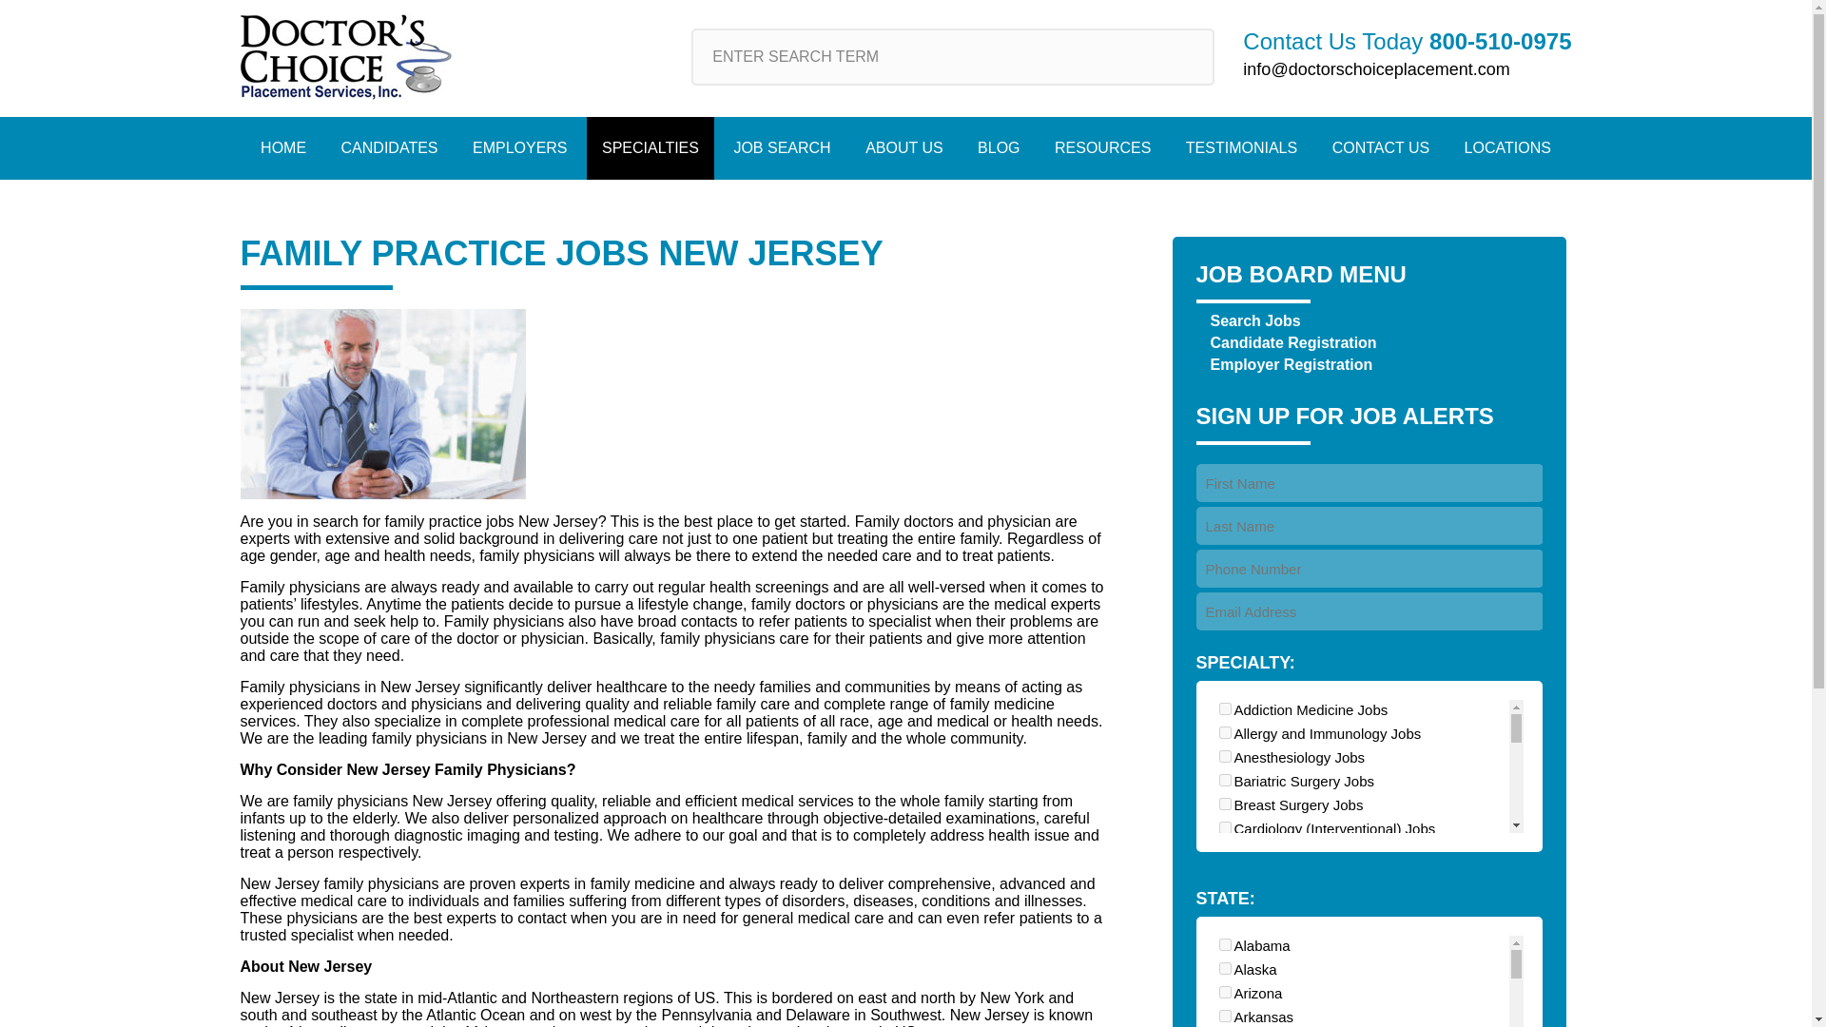 The width and height of the screenshot is (1826, 1027). I want to click on SPECIALTIES, so click(650, 148).